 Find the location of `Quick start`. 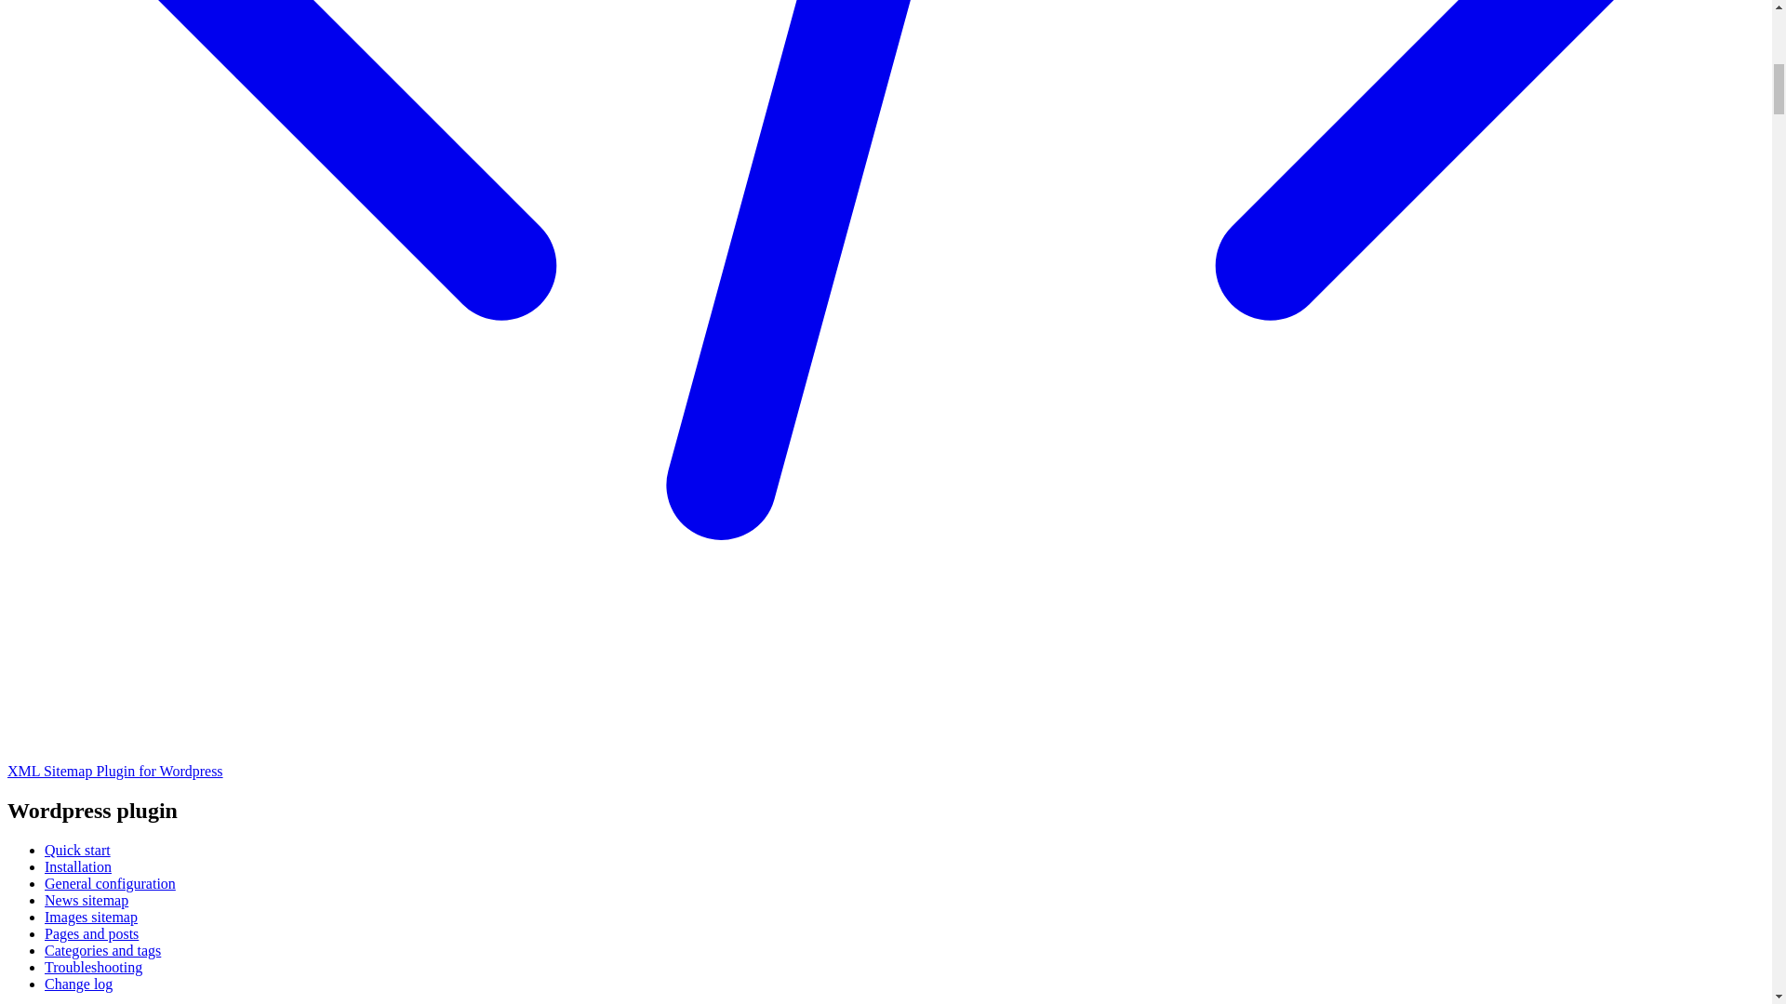

Quick start is located at coordinates (78, 850).